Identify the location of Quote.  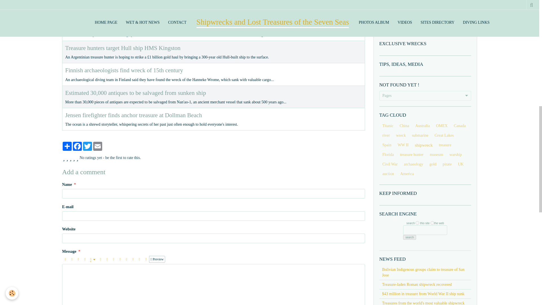
(100, 259).